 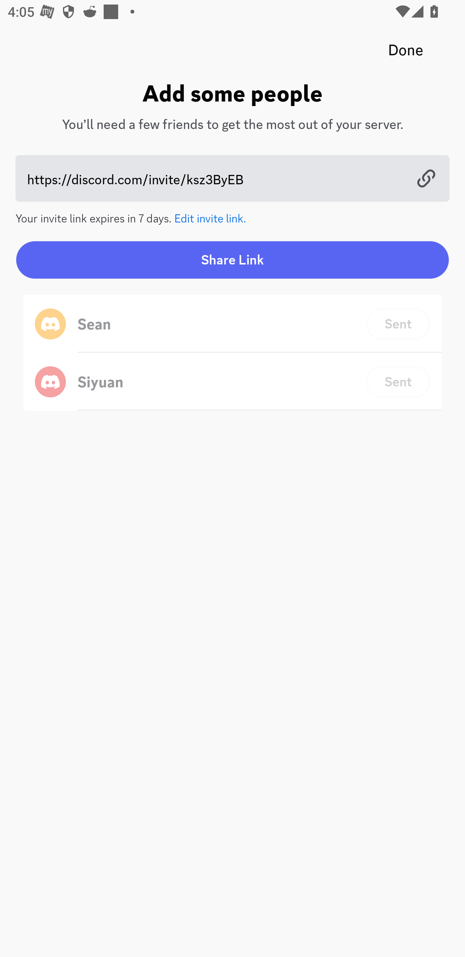 What do you see at coordinates (211, 217) in the screenshot?
I see `Edit invite link.` at bounding box center [211, 217].